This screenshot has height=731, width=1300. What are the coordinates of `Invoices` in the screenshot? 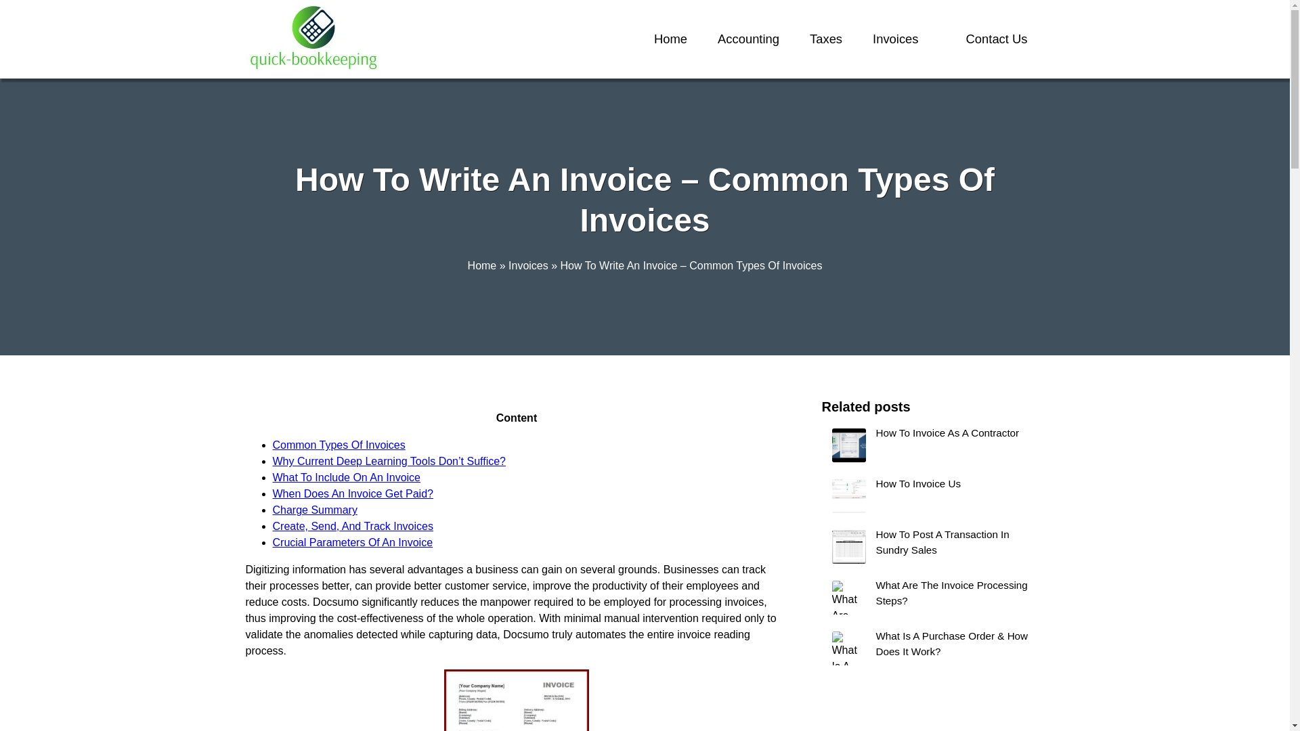 It's located at (528, 265).